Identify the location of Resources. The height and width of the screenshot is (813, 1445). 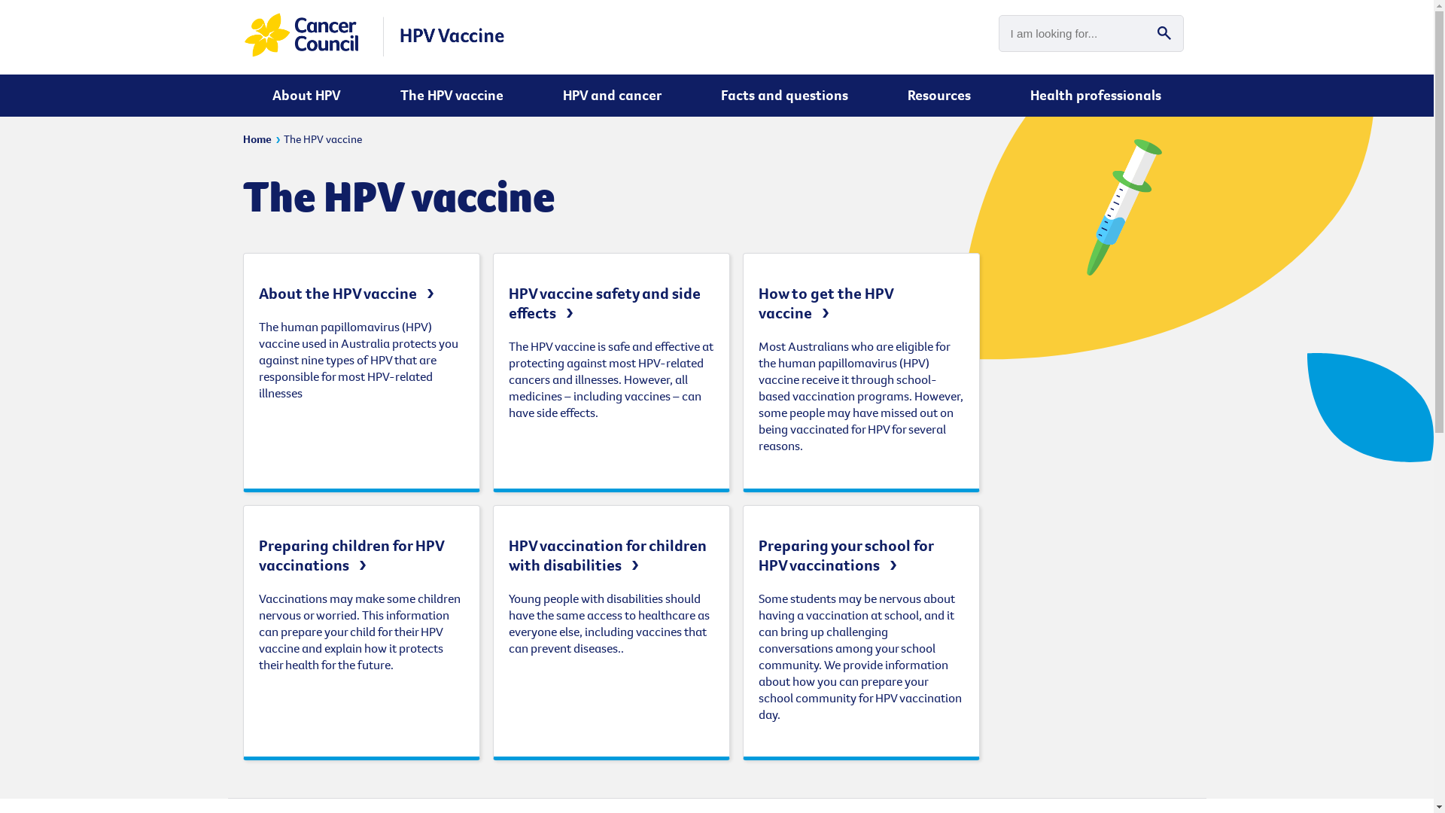
(939, 98).